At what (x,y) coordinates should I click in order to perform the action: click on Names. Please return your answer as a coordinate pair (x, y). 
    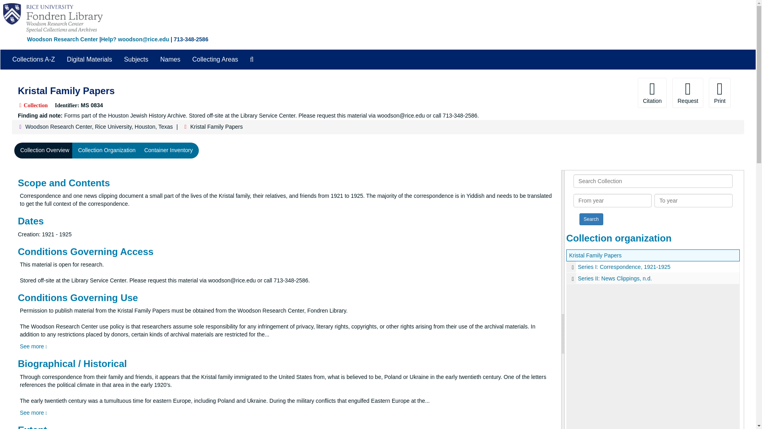
    Looking at the image, I should click on (171, 60).